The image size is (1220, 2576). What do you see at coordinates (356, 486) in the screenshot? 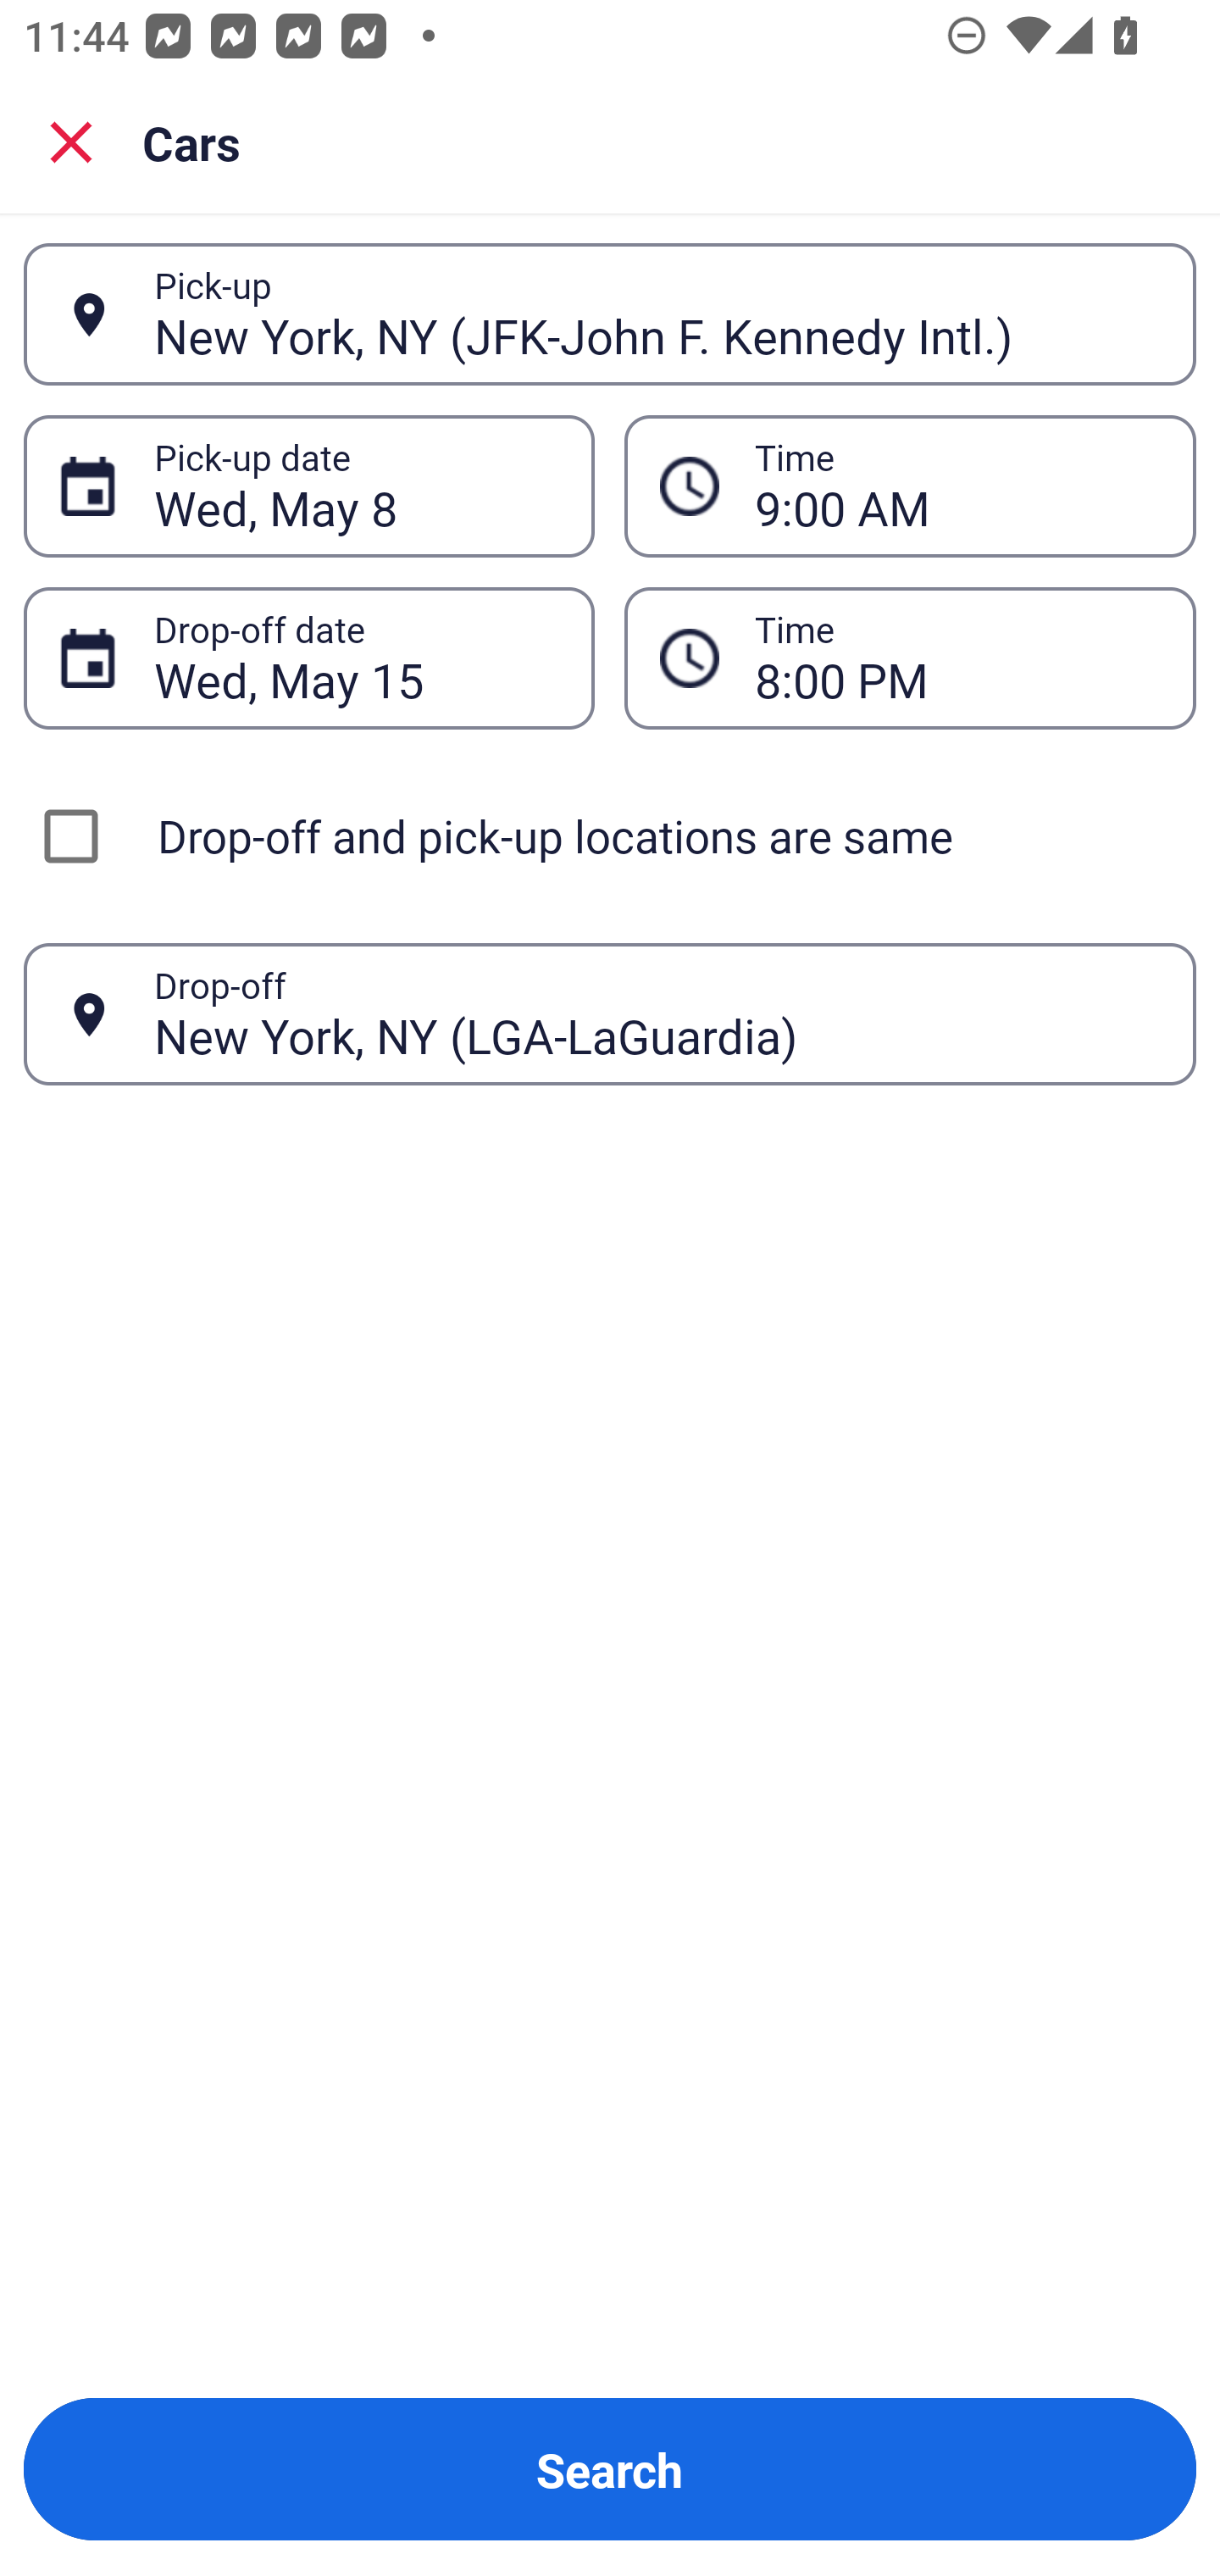
I see `Wed, May 8` at bounding box center [356, 486].